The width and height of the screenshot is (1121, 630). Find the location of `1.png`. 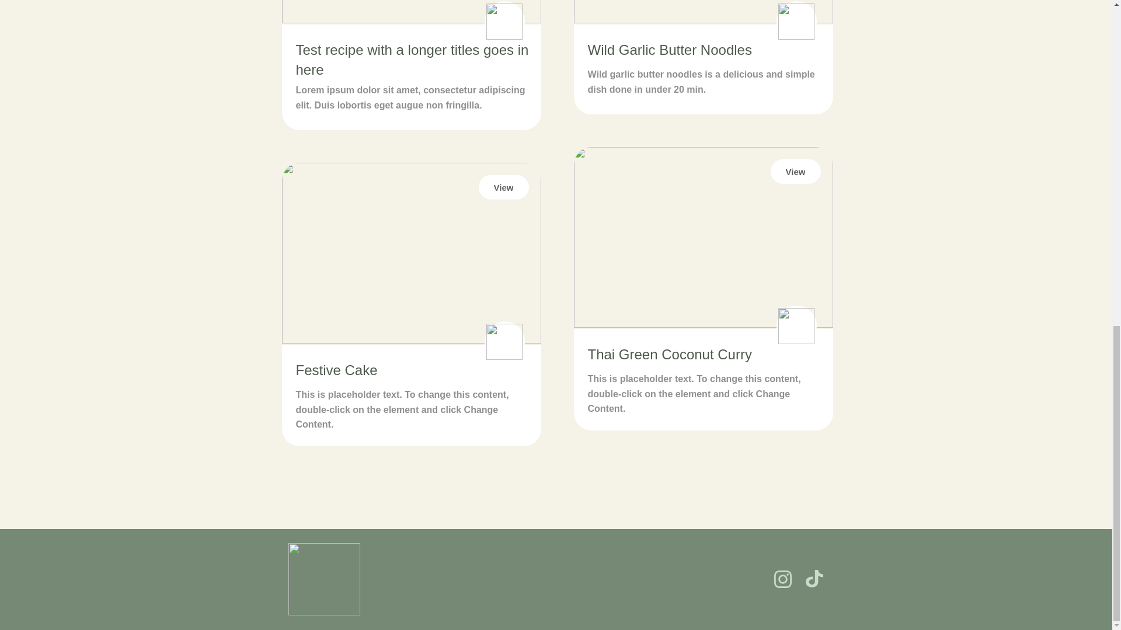

1.png is located at coordinates (703, 237).